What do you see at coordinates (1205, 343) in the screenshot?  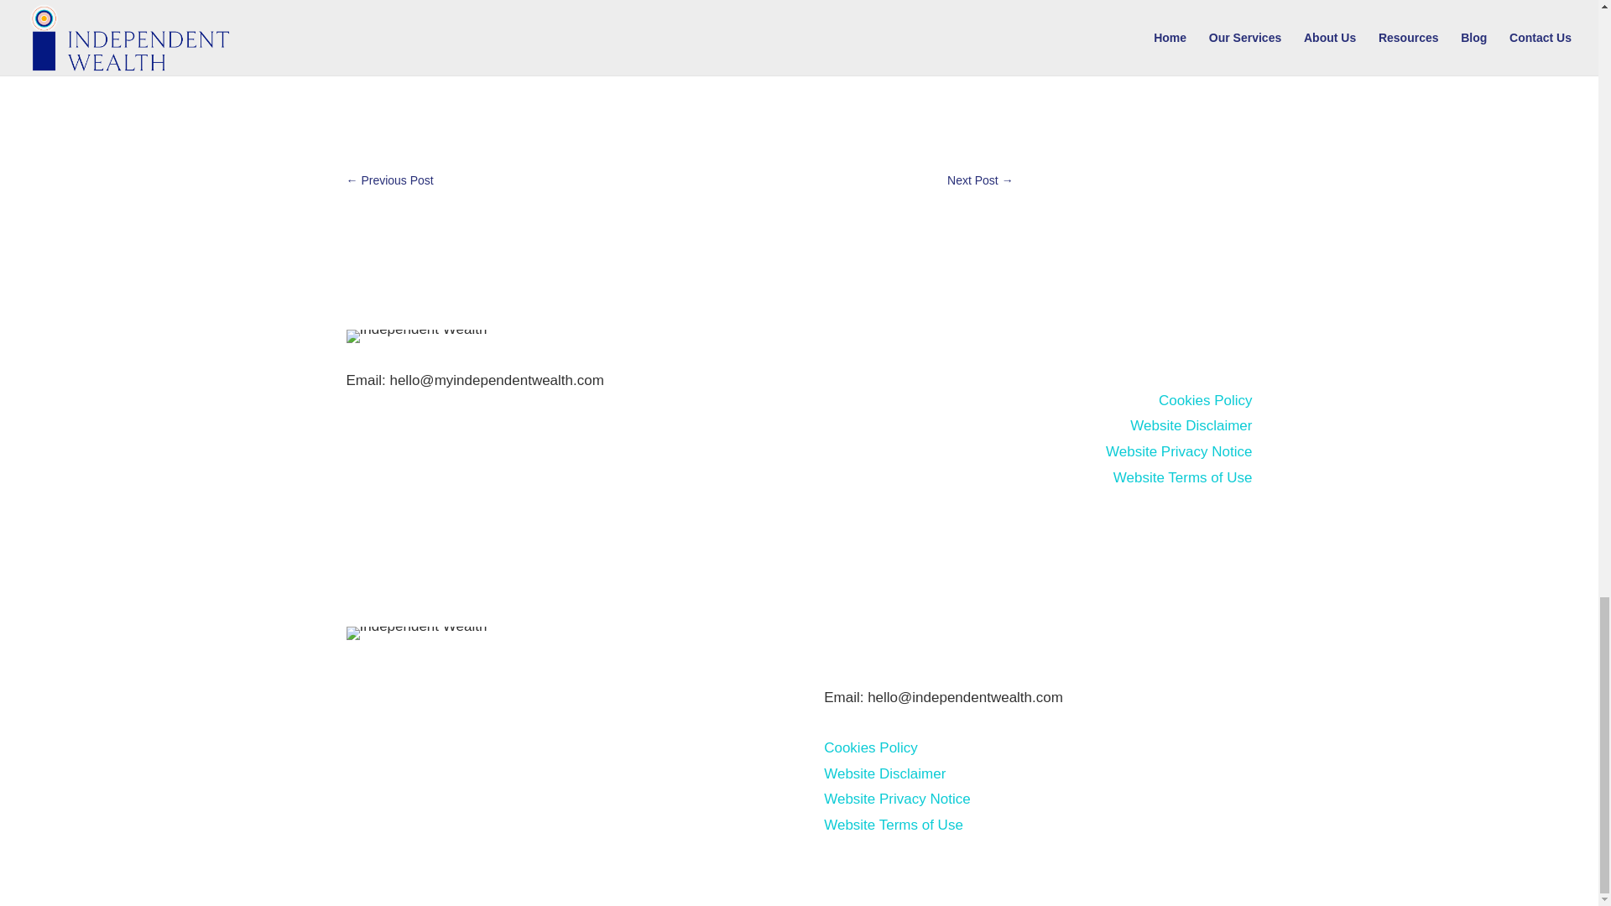 I see `Follow on Facebook` at bounding box center [1205, 343].